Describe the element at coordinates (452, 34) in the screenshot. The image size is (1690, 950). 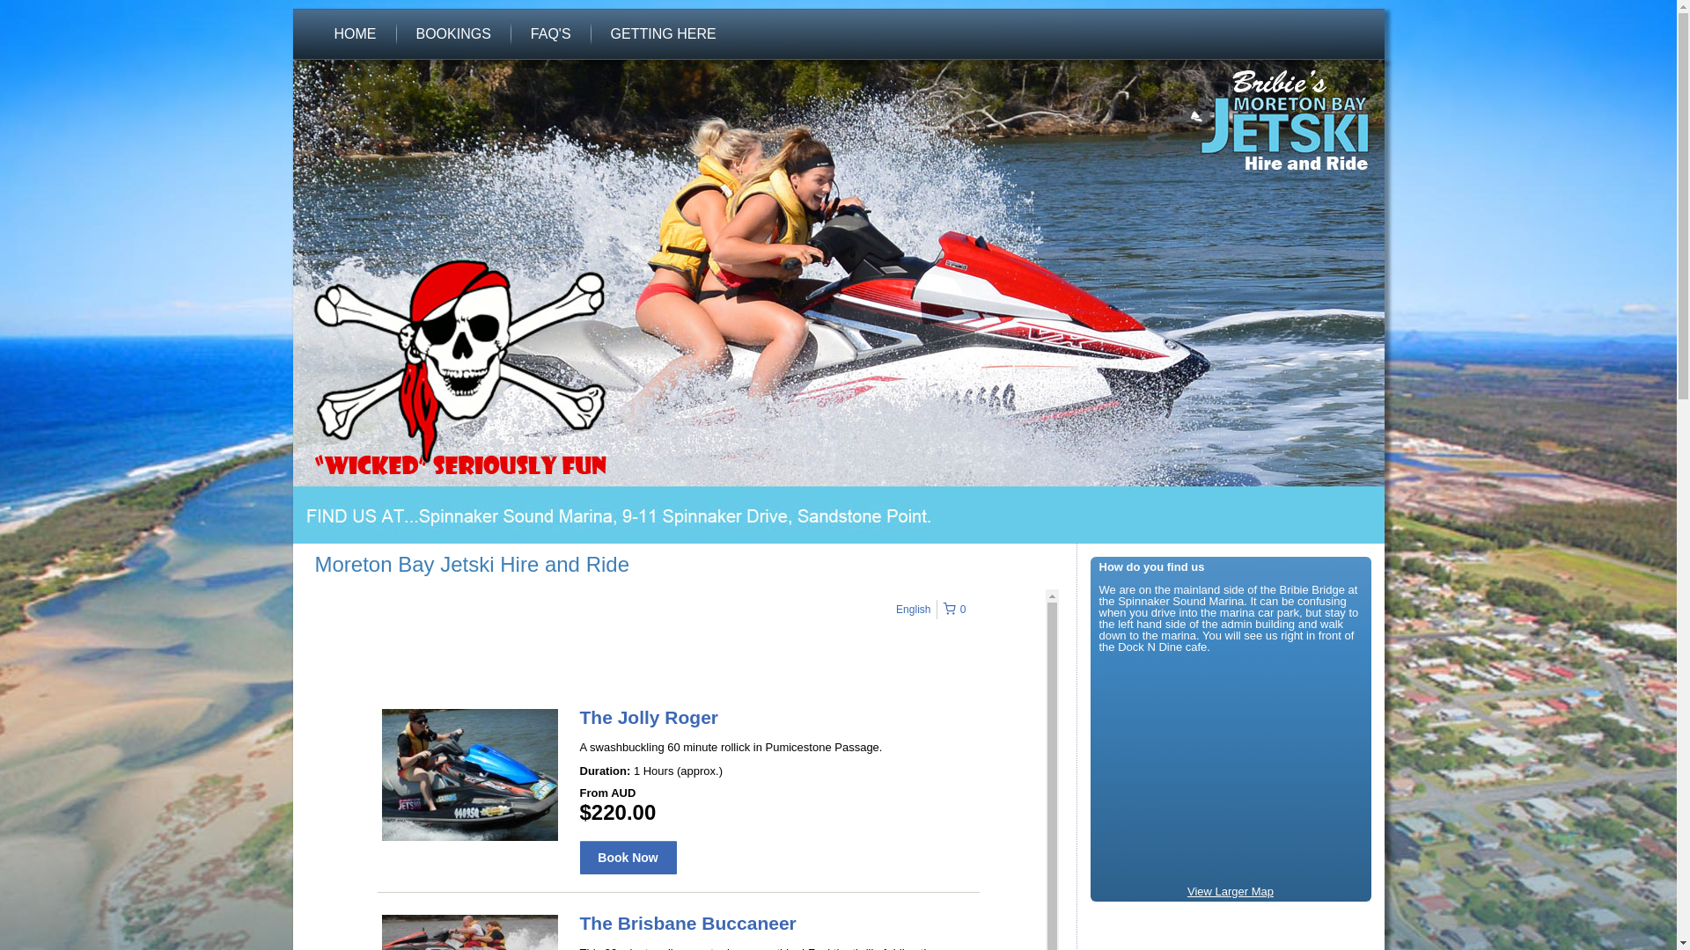
I see `BOOKINGS` at that location.